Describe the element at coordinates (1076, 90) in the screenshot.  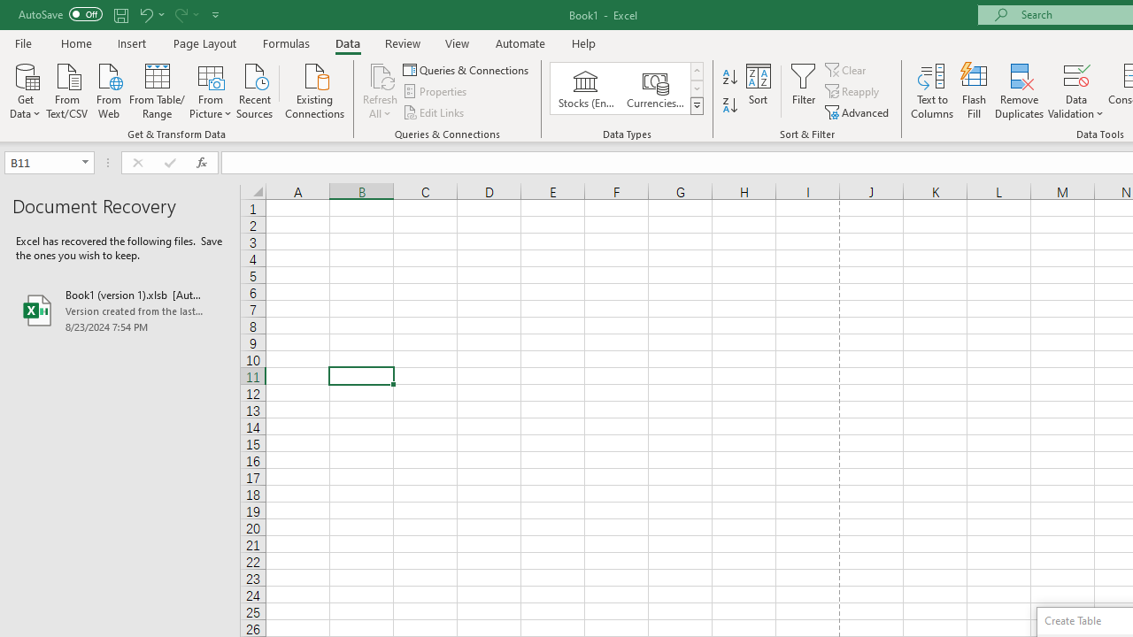
I see `Data Validation...` at that location.